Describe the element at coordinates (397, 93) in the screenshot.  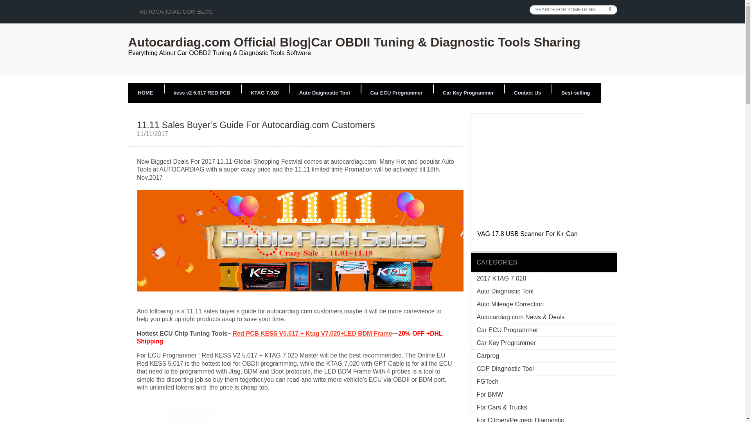
I see `Car ECU Programmer` at that location.